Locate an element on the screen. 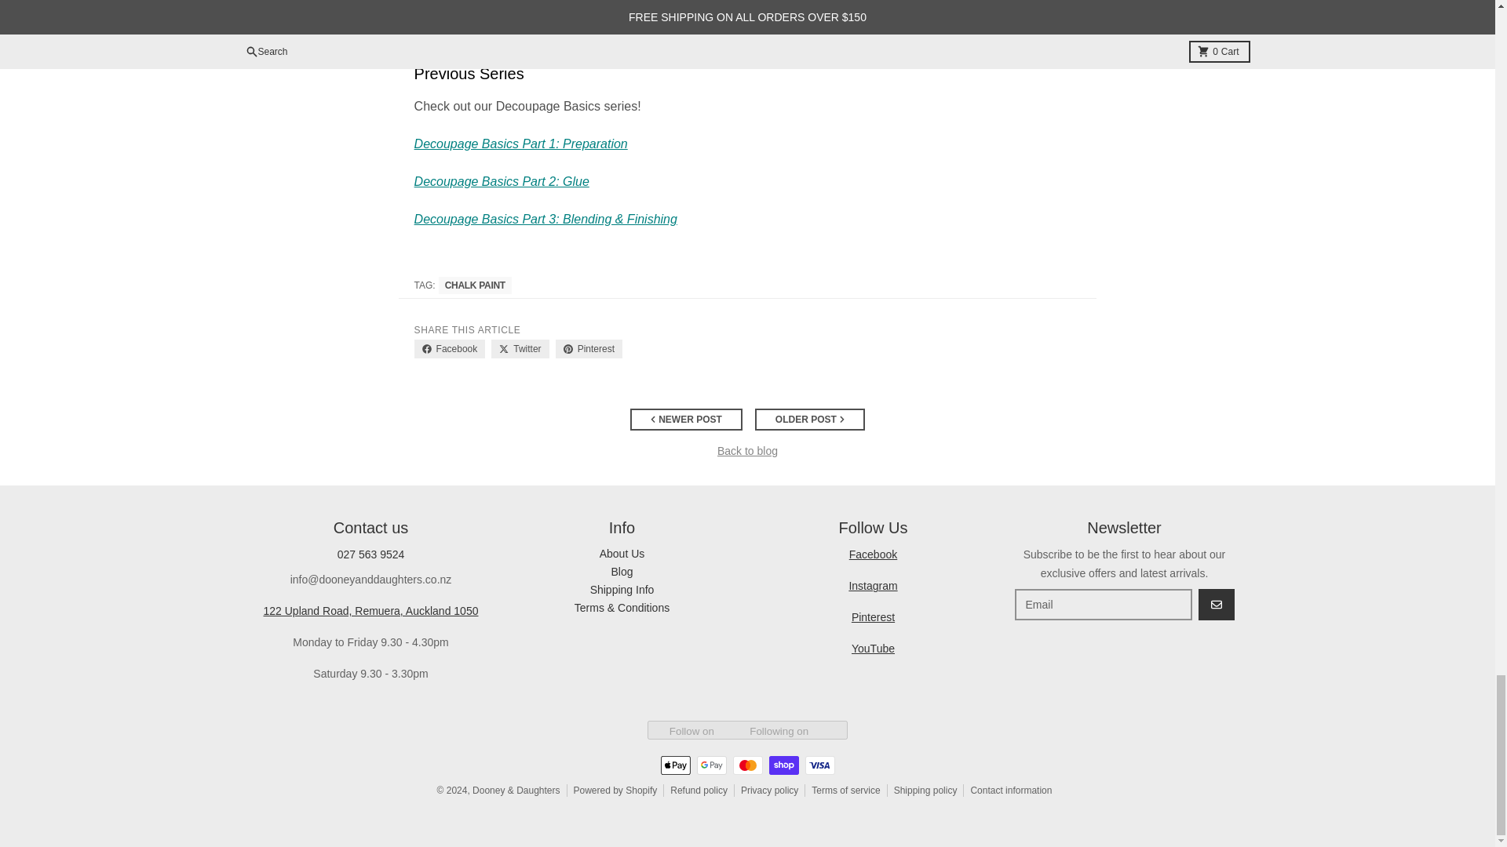  Decoupage Basics Part 2: Glue is located at coordinates (502, 180).